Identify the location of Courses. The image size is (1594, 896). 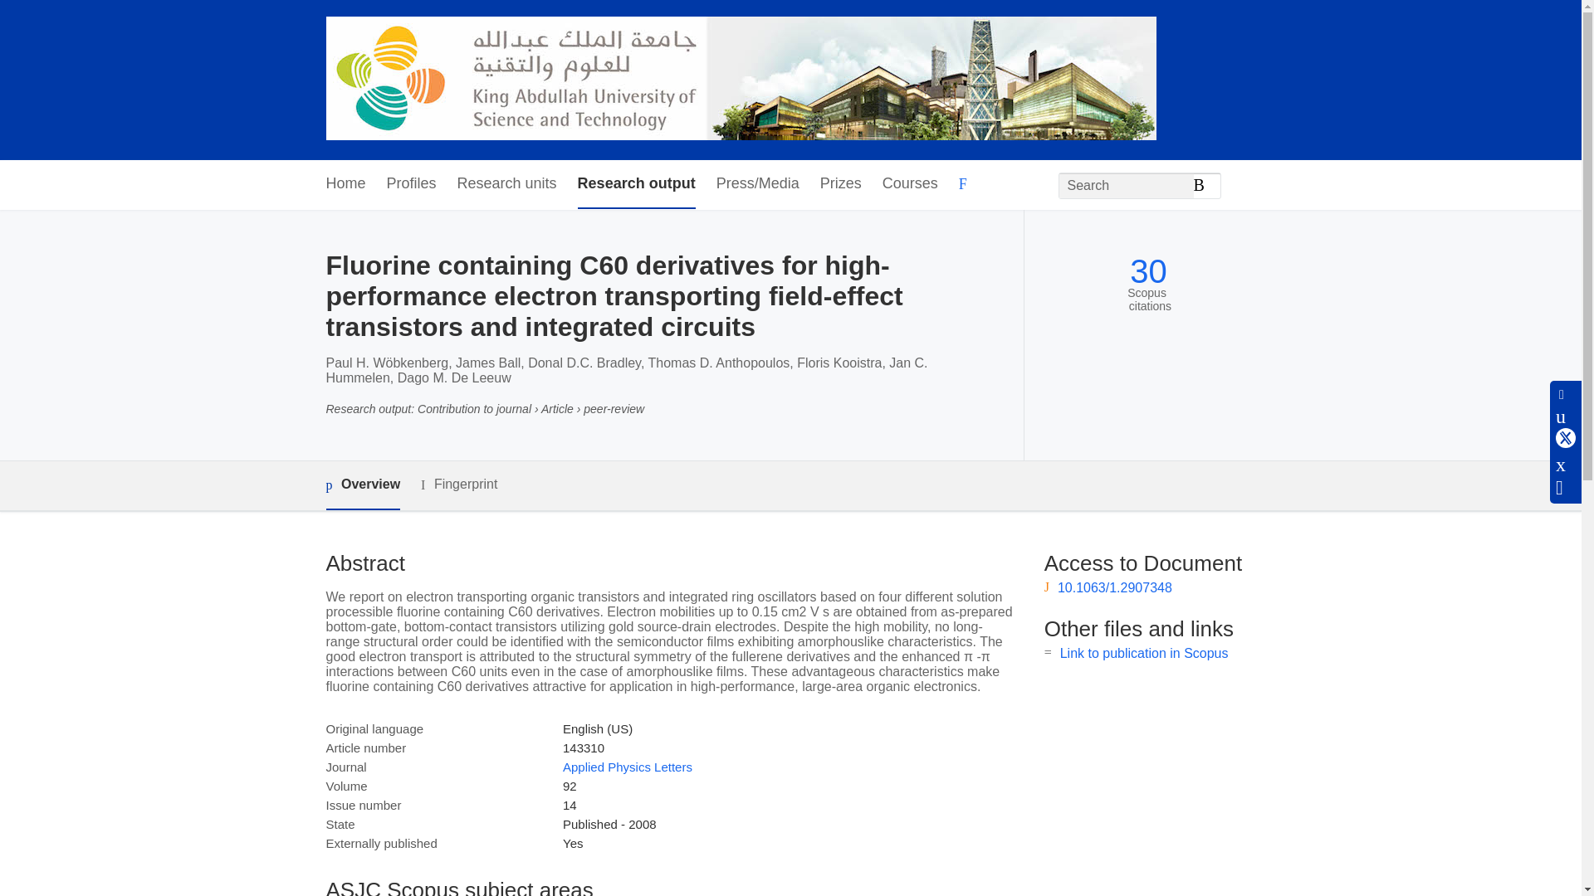
(910, 184).